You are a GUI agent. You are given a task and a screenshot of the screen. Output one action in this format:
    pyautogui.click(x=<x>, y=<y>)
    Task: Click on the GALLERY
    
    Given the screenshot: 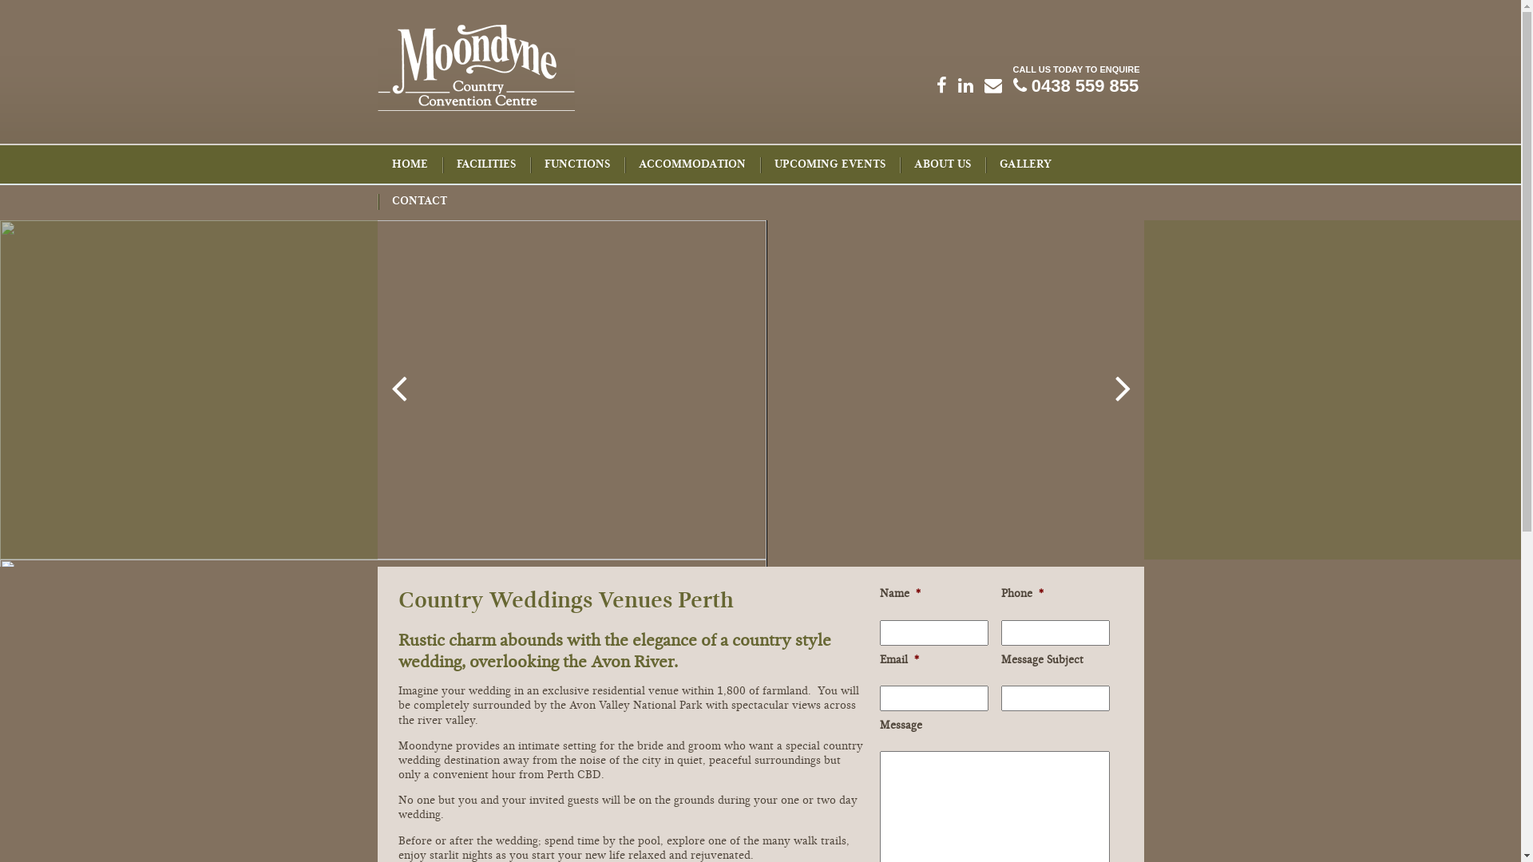 What is the action you would take?
    pyautogui.click(x=1025, y=165)
    